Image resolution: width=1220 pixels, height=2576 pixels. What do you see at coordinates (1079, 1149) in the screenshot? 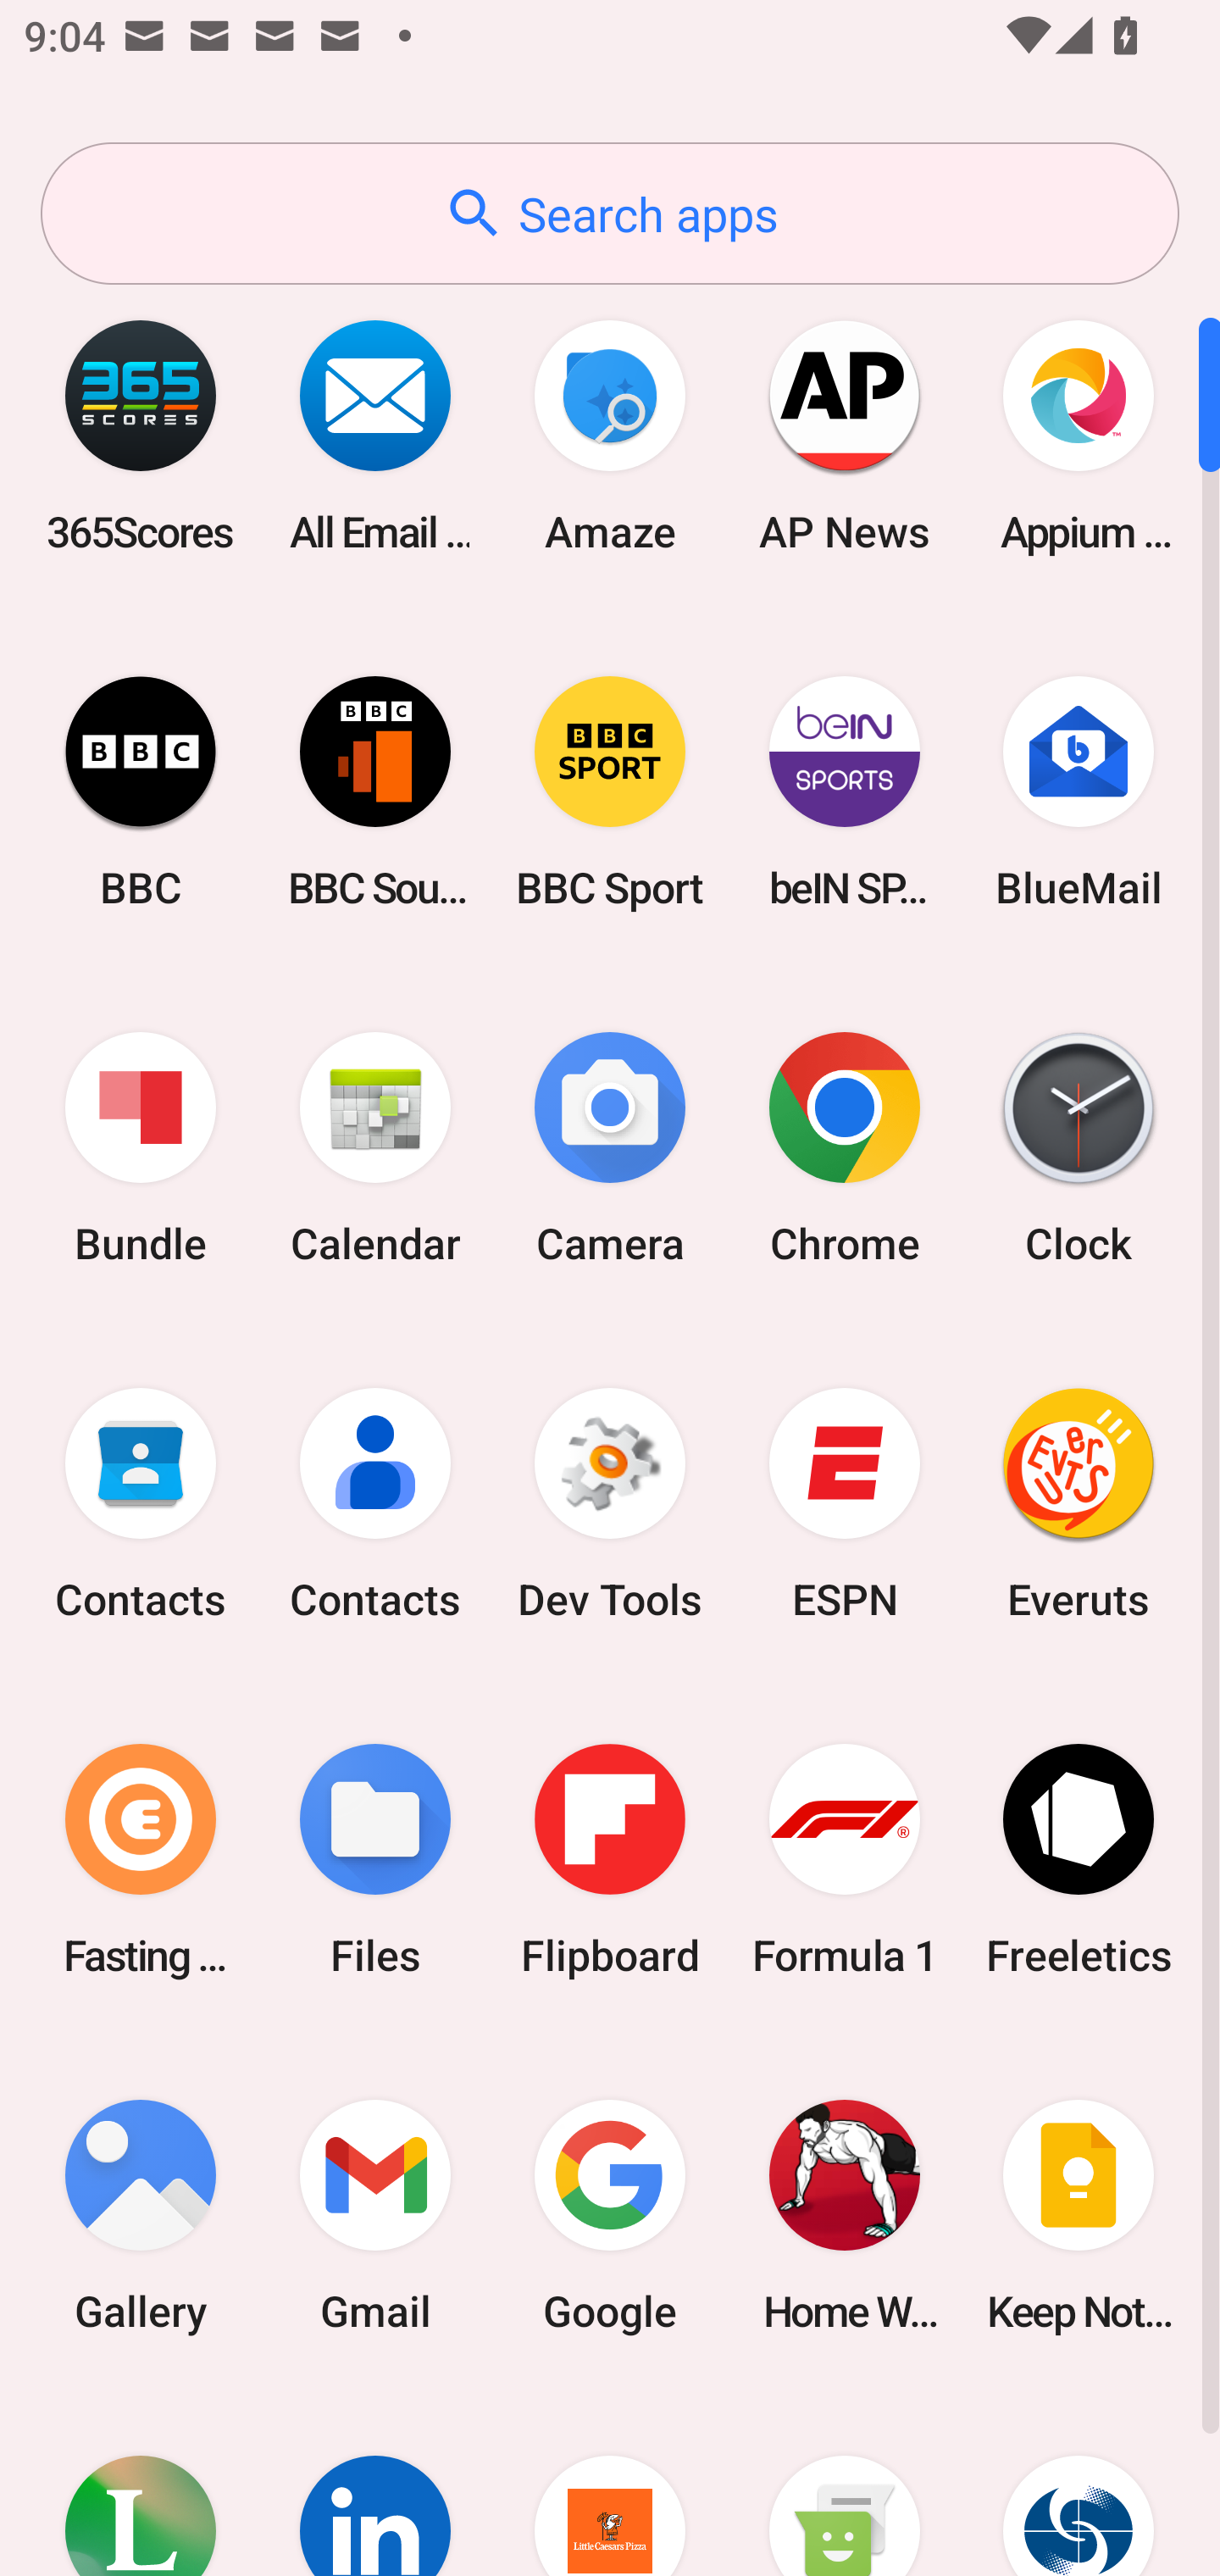
I see `Clock` at bounding box center [1079, 1149].